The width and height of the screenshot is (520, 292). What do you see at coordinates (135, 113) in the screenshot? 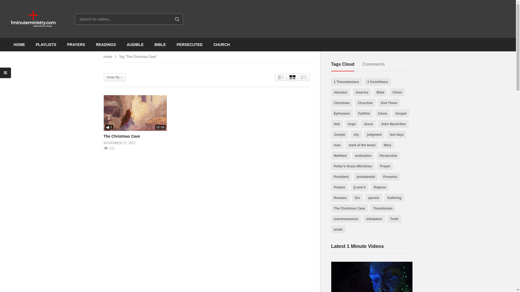
I see `The Christmas Cave` at bounding box center [135, 113].